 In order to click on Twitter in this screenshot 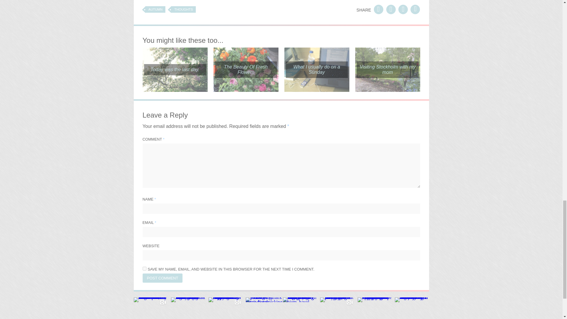, I will do `click(415, 9)`.